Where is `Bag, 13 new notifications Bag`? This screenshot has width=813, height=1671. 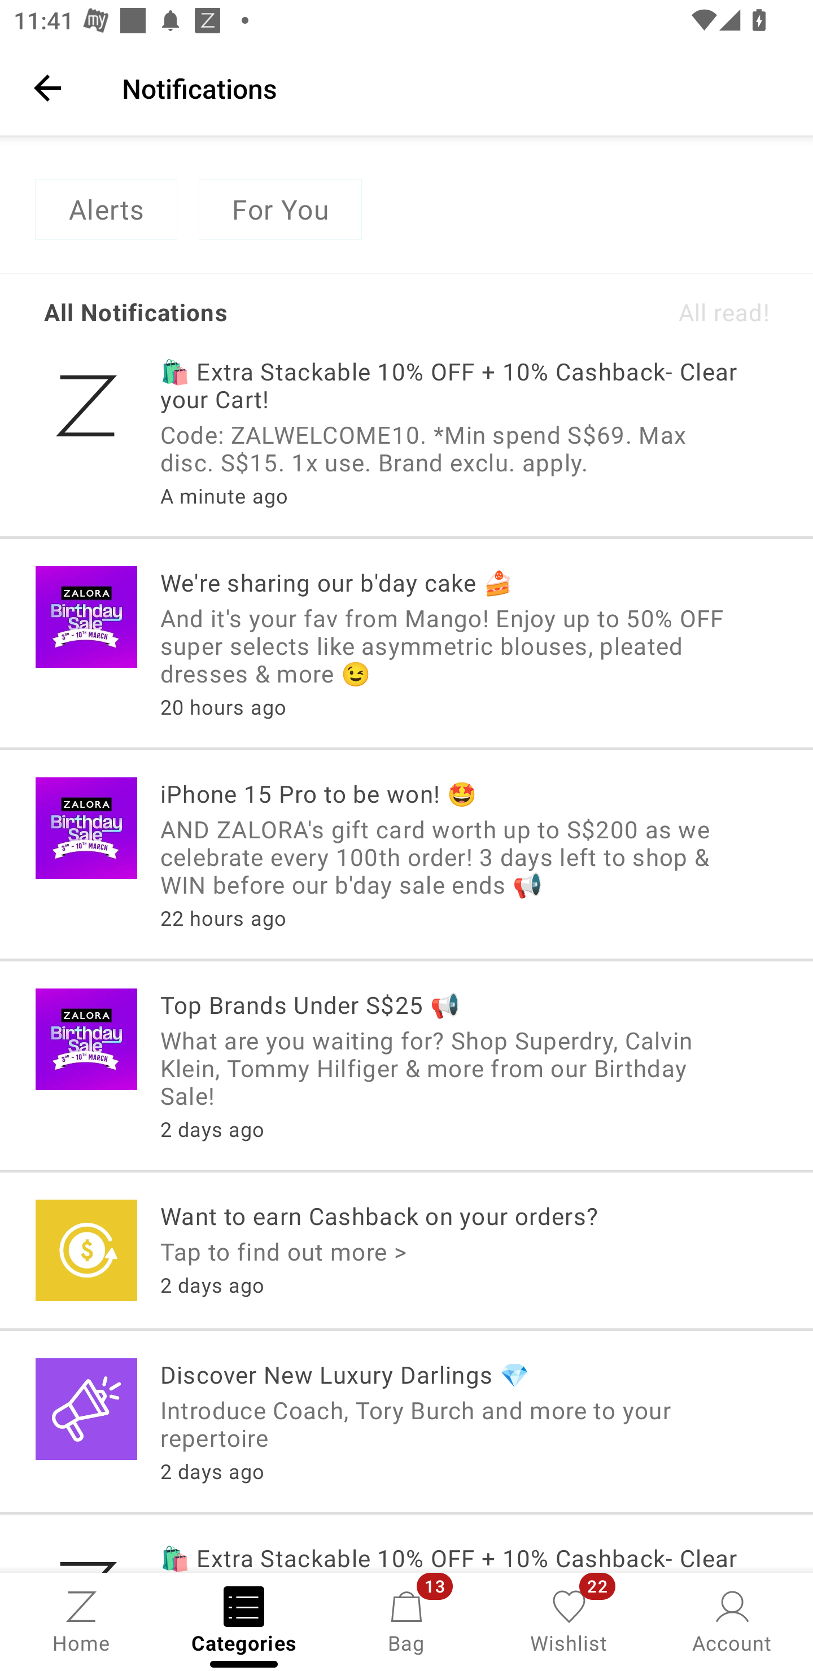 Bag, 13 new notifications Bag is located at coordinates (406, 1620).